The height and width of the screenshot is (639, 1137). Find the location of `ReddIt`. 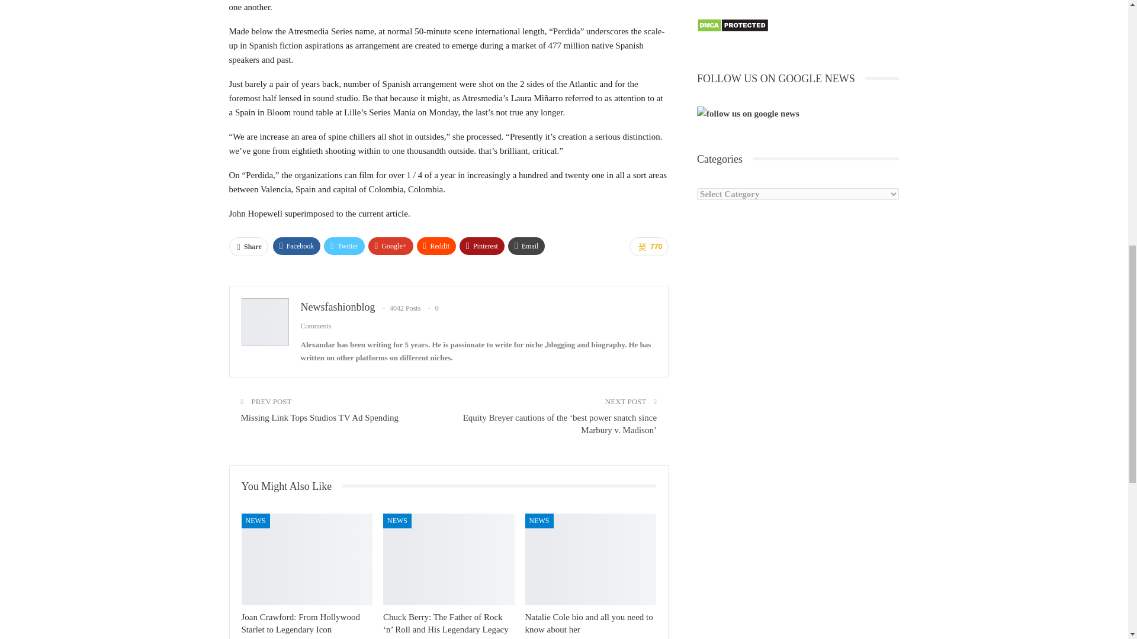

ReddIt is located at coordinates (437, 246).